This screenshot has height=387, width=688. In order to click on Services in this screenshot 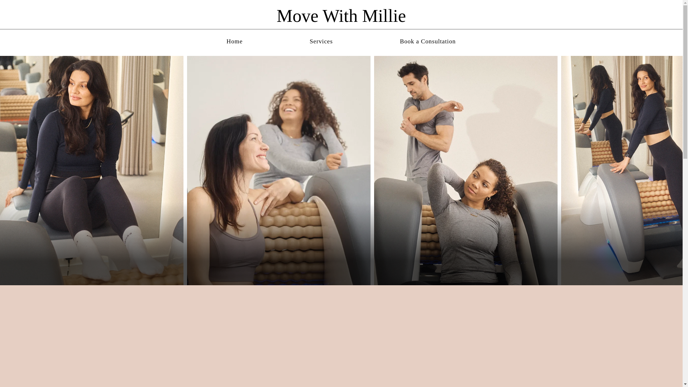, I will do `click(321, 42)`.